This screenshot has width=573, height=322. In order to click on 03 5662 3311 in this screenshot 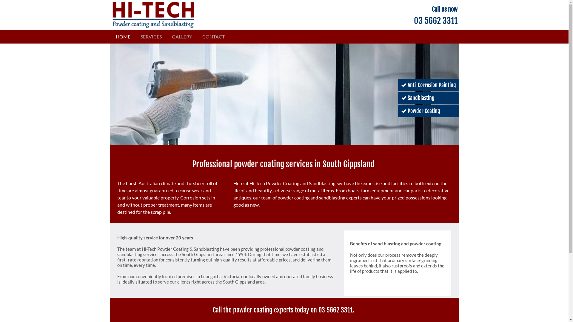, I will do `click(435, 21)`.